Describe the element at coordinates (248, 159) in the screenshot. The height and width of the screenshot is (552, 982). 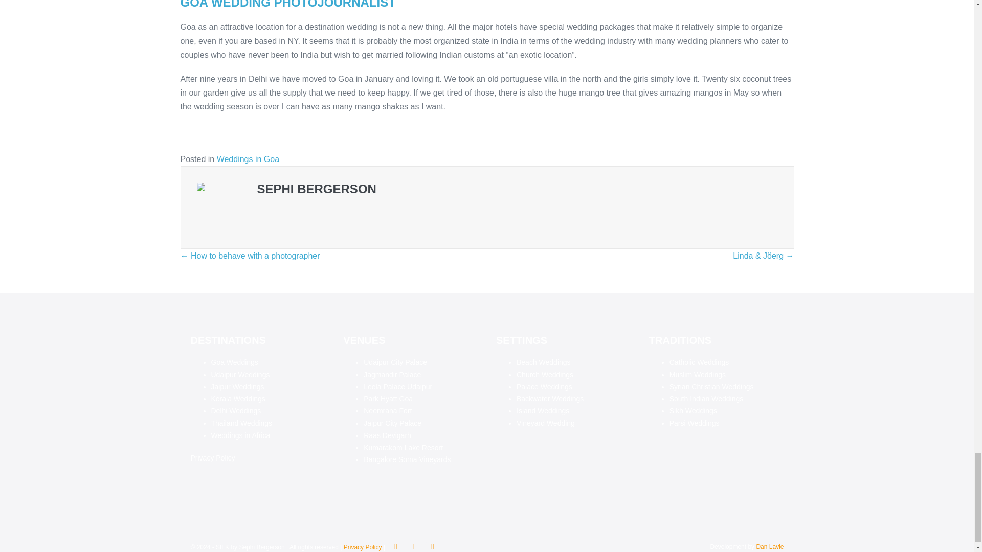
I see `Weddings in Goa` at that location.